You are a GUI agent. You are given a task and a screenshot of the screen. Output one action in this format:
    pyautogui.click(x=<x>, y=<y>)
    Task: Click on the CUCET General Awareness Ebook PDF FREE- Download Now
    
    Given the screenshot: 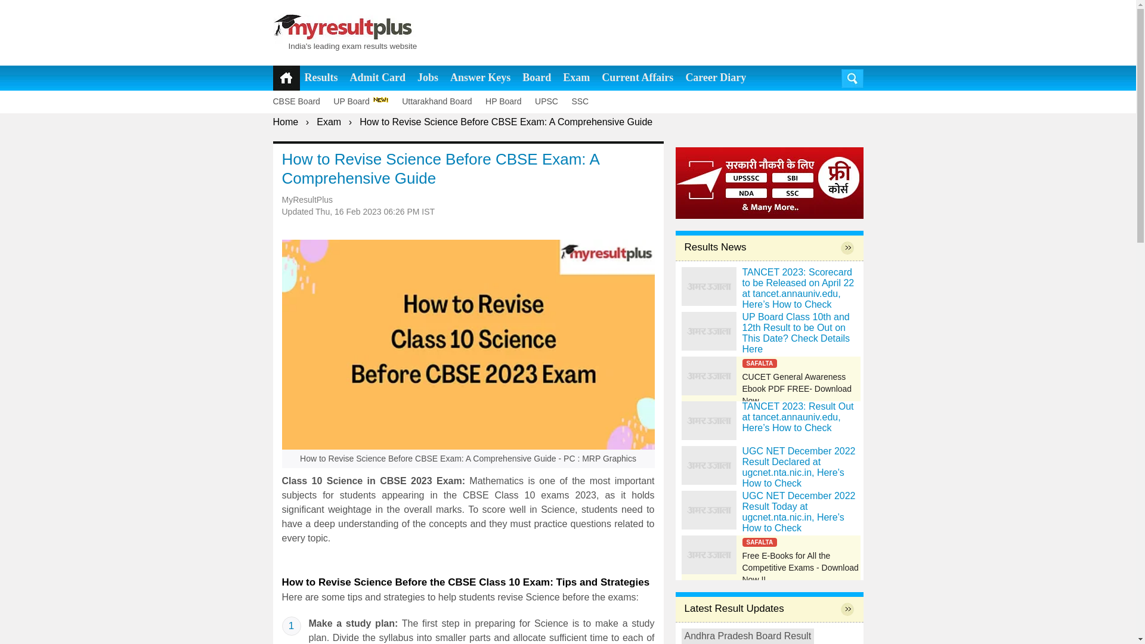 What is the action you would take?
    pyautogui.click(x=770, y=376)
    